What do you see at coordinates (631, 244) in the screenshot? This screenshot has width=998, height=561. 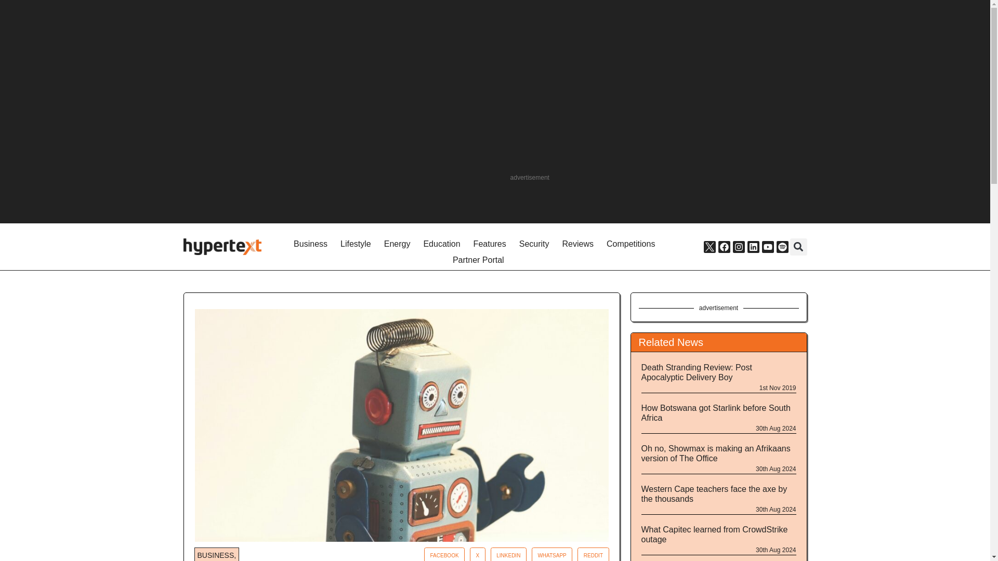 I see `Competitions` at bounding box center [631, 244].